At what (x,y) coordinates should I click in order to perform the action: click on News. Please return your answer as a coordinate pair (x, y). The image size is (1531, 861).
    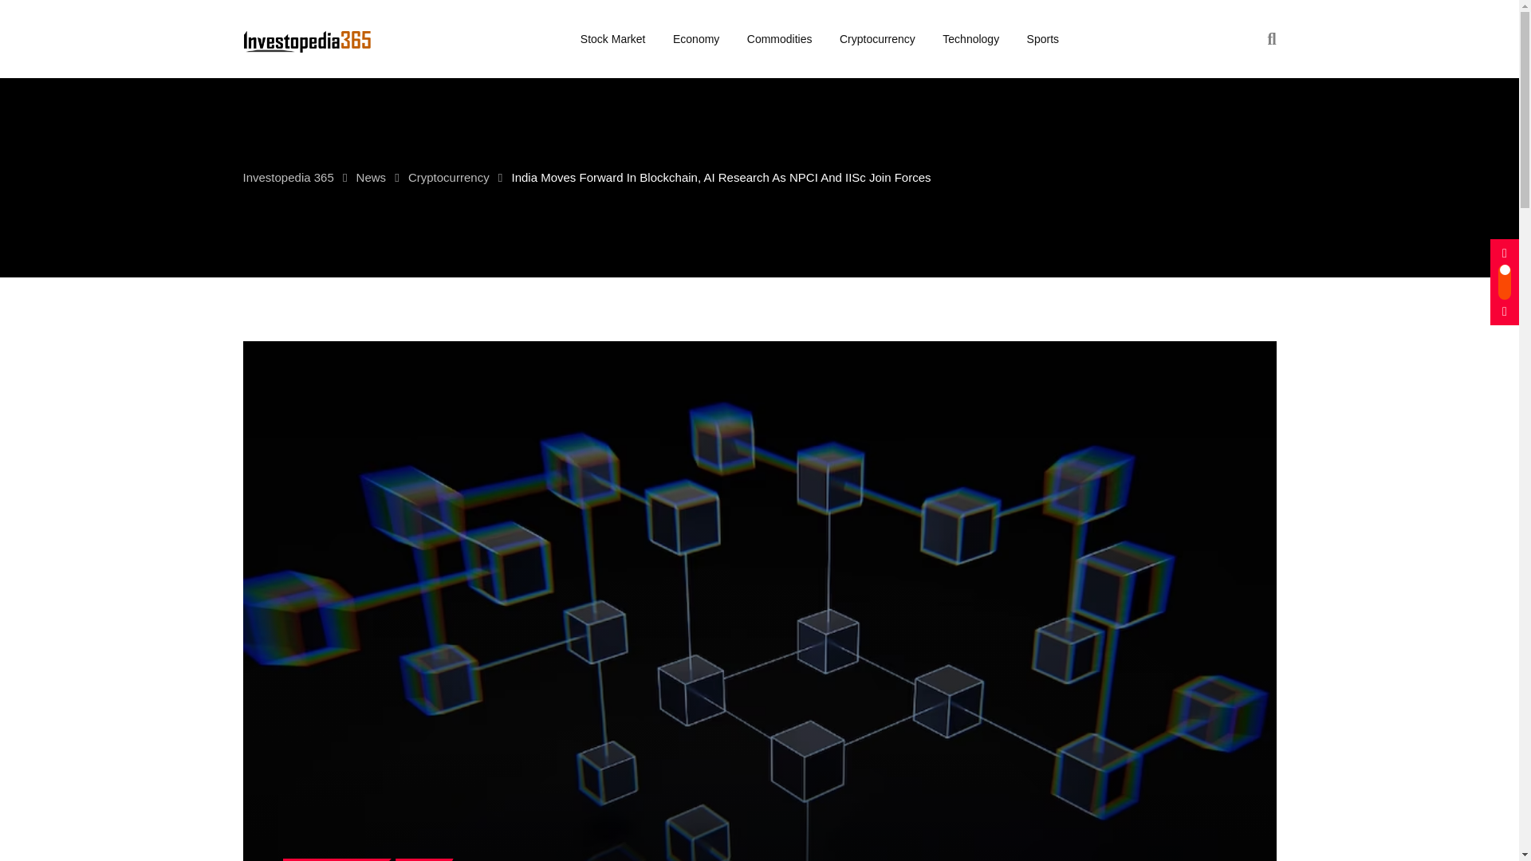
    Looking at the image, I should click on (424, 859).